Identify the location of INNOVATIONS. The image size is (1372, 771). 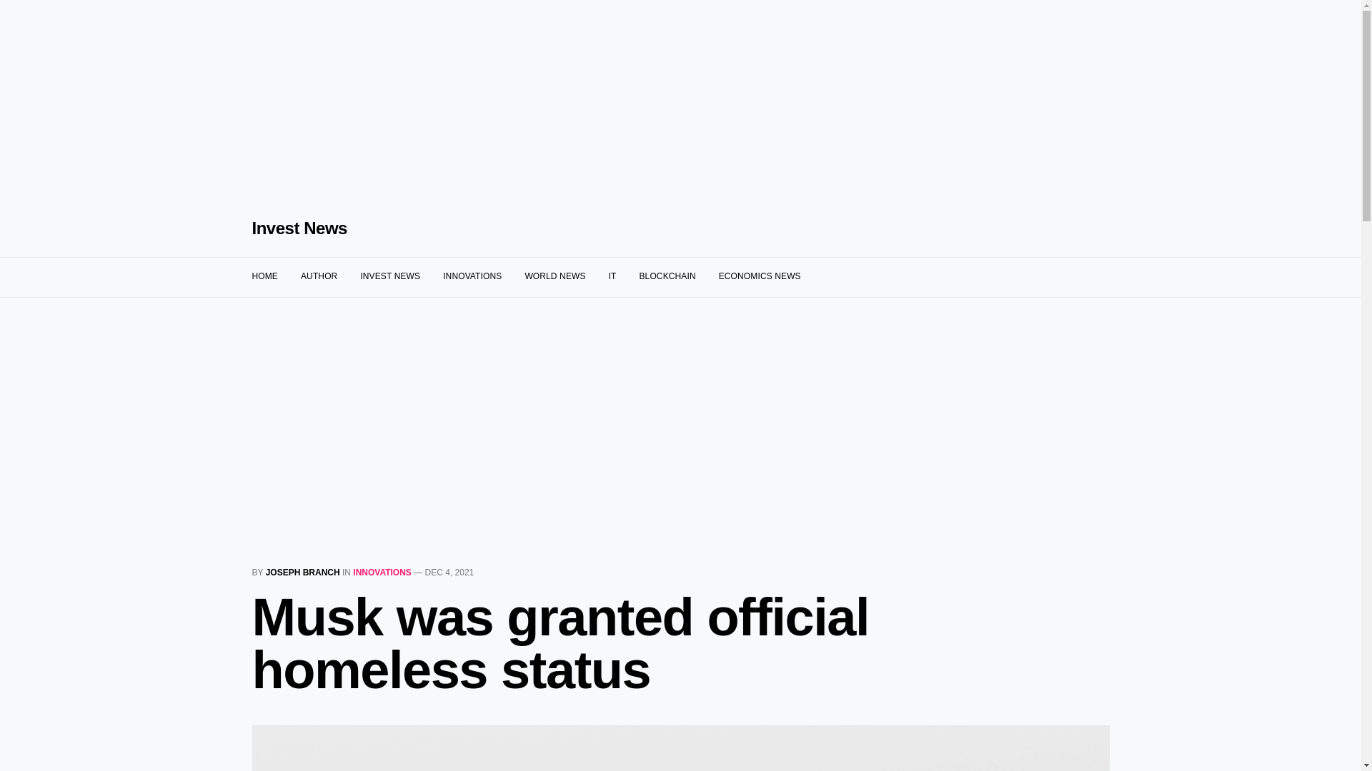
(472, 276).